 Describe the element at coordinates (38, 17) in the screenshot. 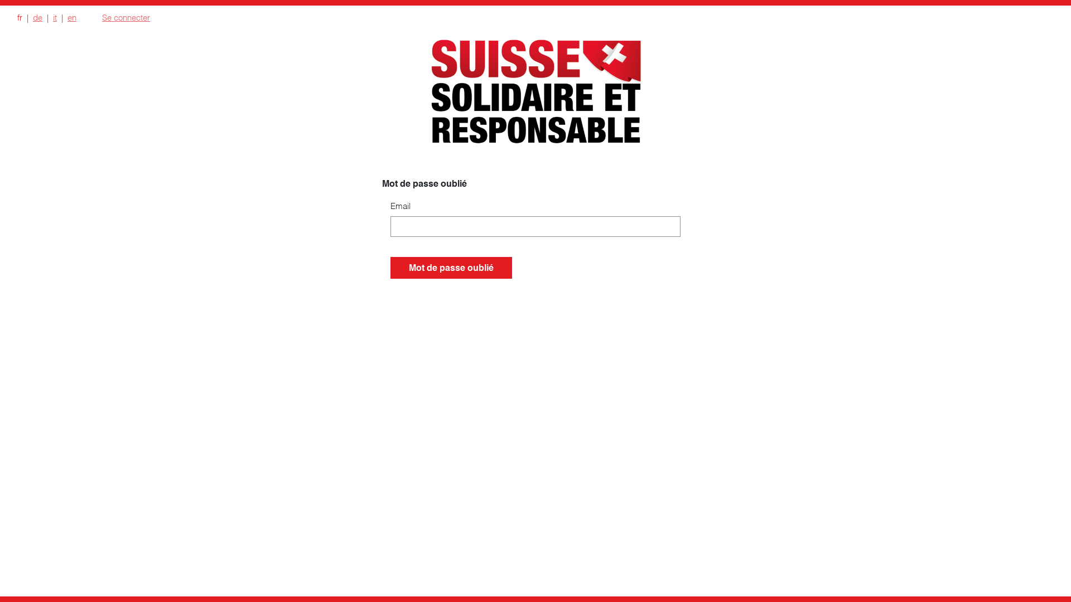

I see `de` at that location.